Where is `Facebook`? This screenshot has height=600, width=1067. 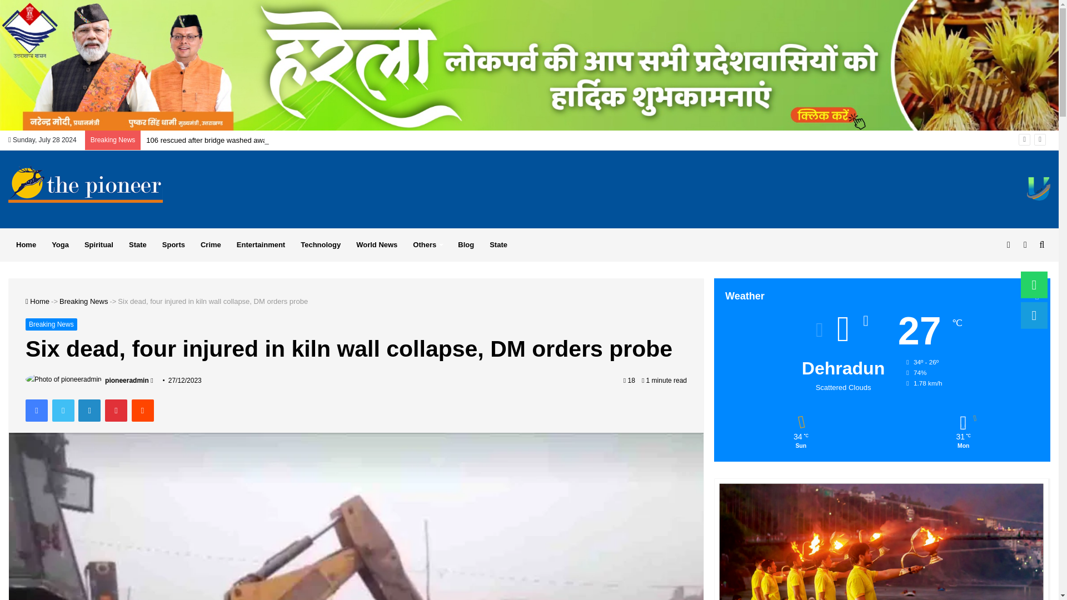
Facebook is located at coordinates (37, 411).